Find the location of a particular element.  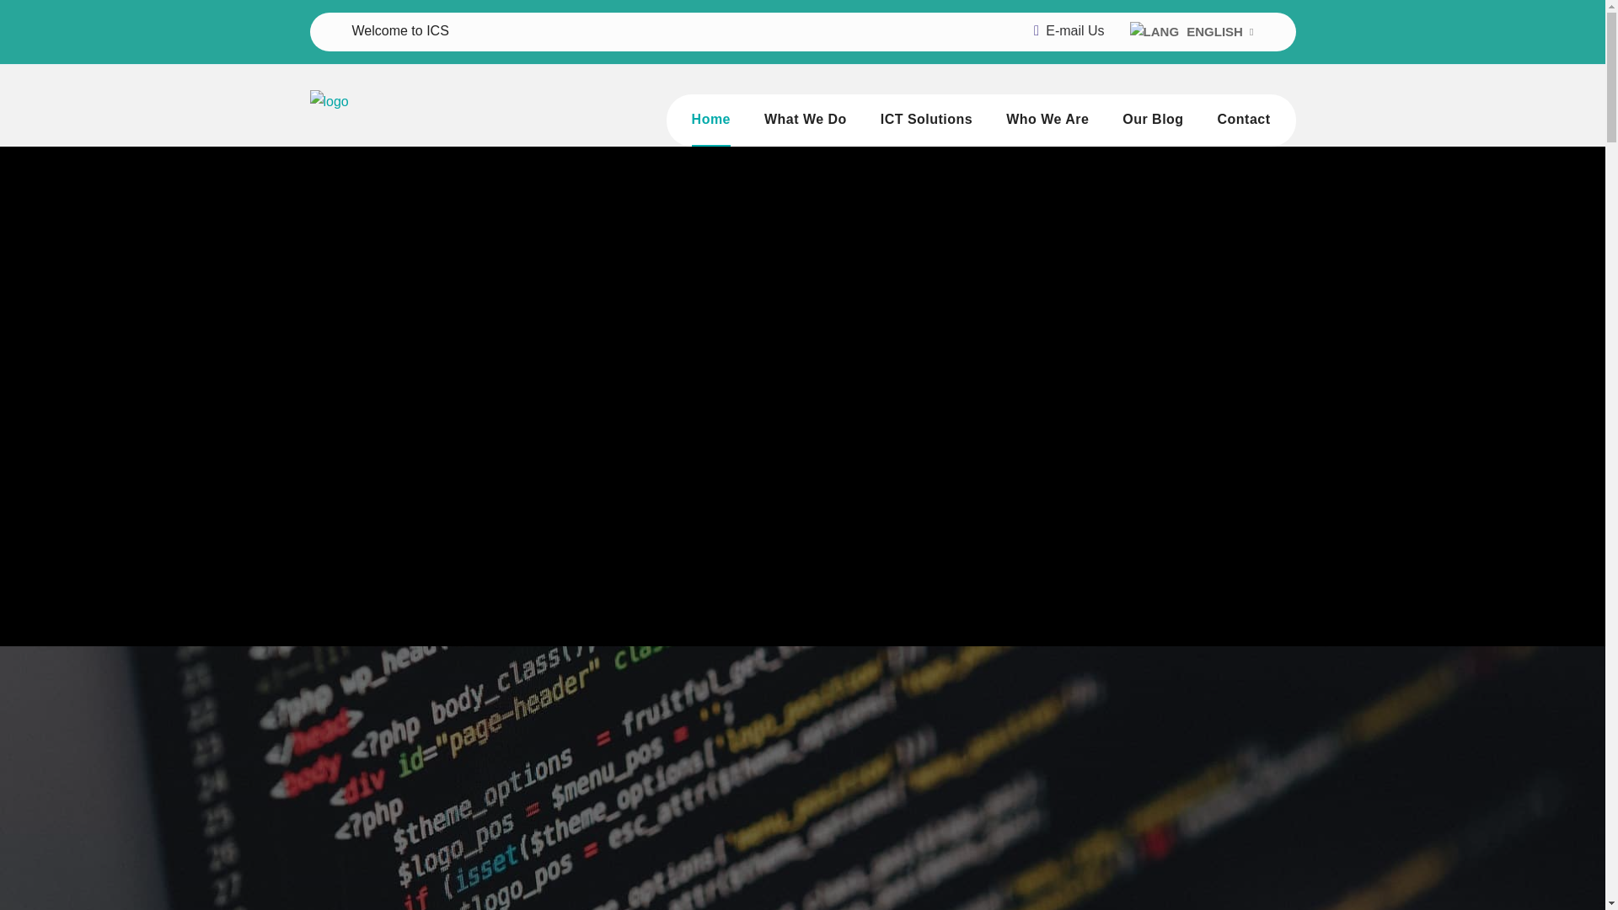

Search Now! is located at coordinates (1129, 197).